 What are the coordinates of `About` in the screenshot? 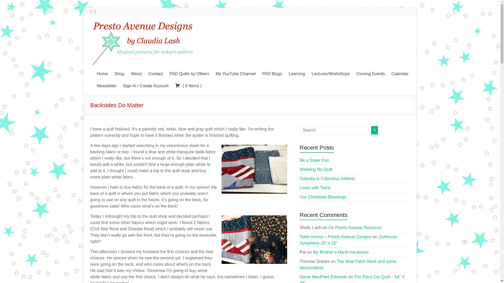 It's located at (136, 73).